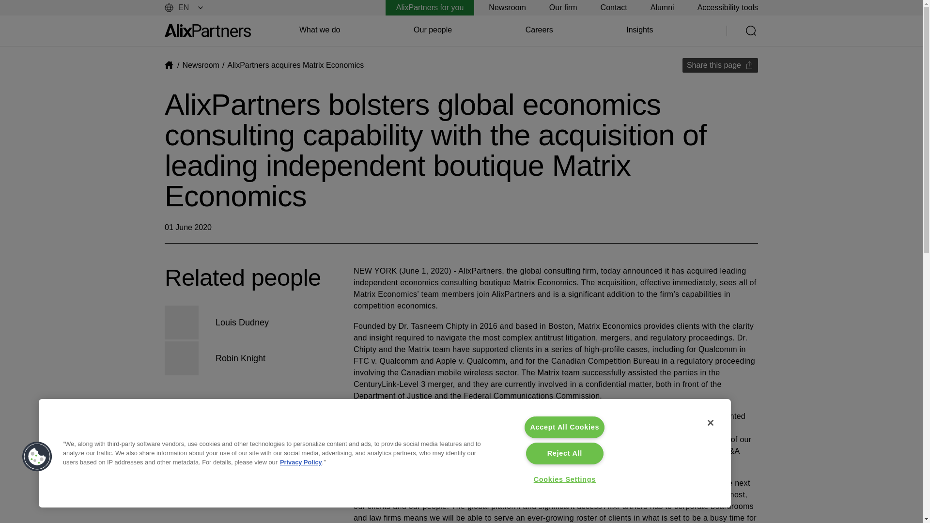 Image resolution: width=930 pixels, height=523 pixels. What do you see at coordinates (662, 8) in the screenshot?
I see `Alumni` at bounding box center [662, 8].